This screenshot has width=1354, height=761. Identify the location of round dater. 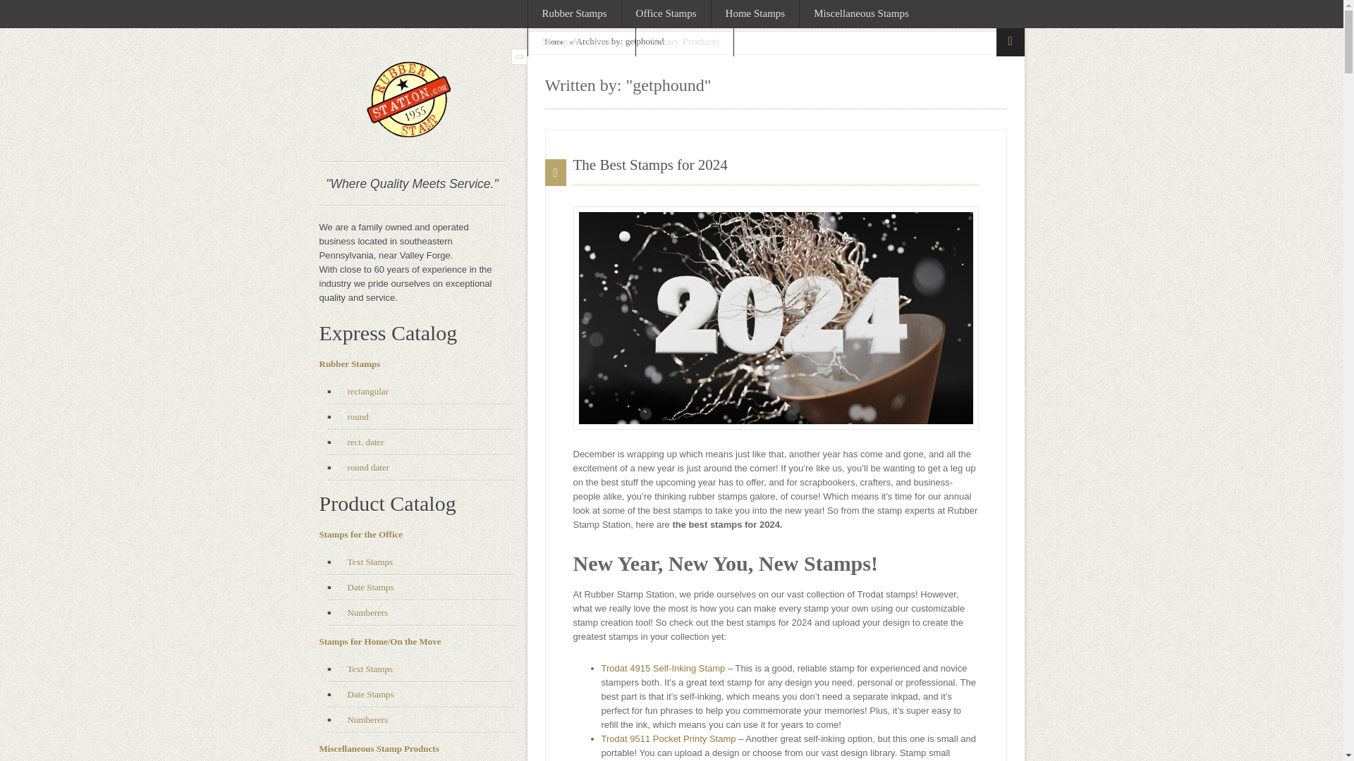
(364, 468).